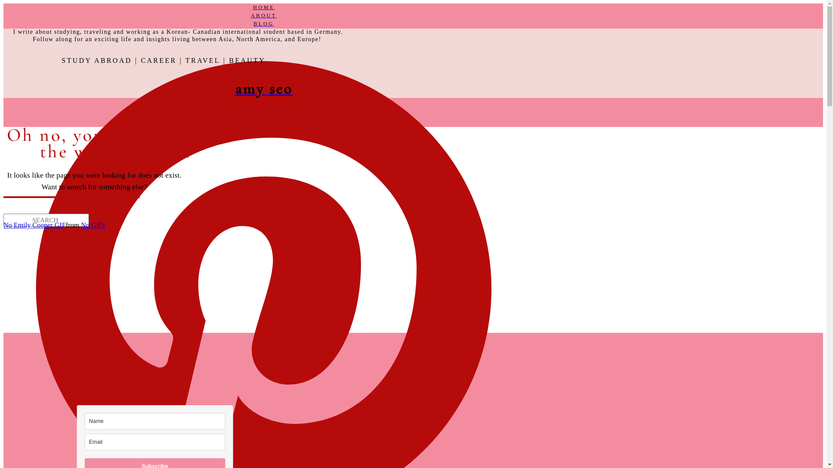 This screenshot has height=468, width=833. What do you see at coordinates (264, 16) in the screenshot?
I see `ABOUT` at bounding box center [264, 16].